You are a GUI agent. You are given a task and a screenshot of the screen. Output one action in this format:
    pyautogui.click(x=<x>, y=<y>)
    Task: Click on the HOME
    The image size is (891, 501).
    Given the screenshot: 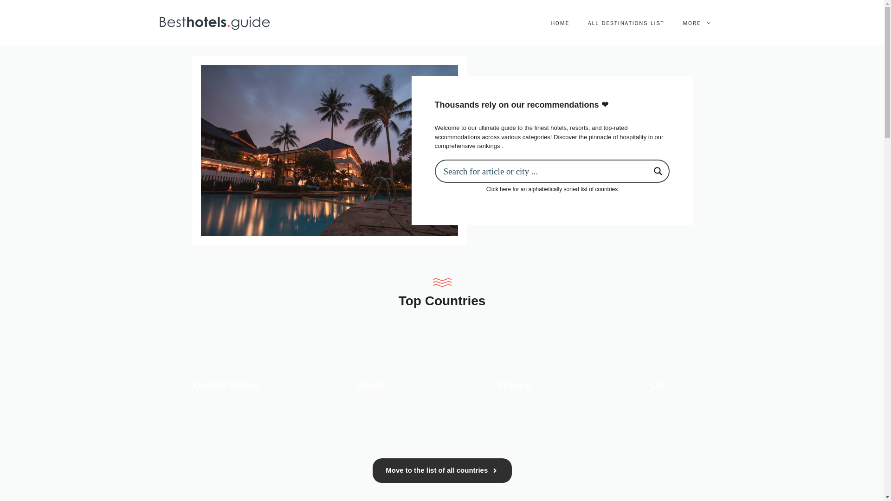 What is the action you would take?
    pyautogui.click(x=560, y=23)
    